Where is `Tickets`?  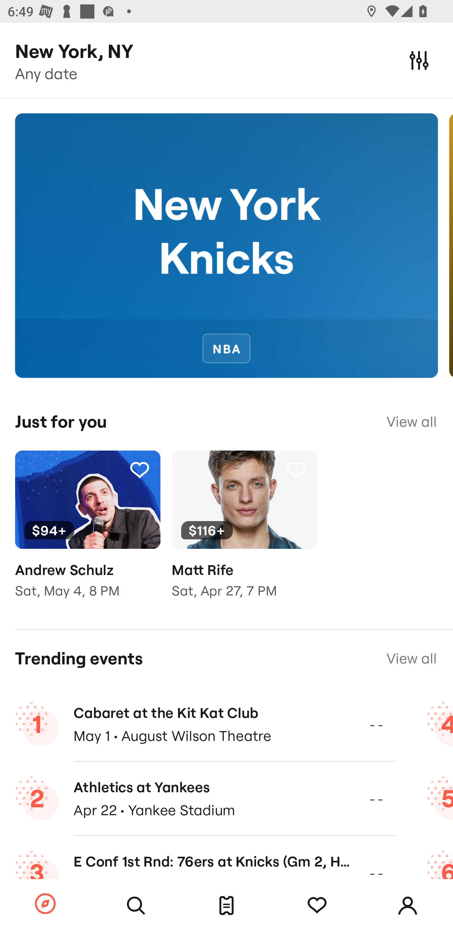
Tickets is located at coordinates (226, 906).